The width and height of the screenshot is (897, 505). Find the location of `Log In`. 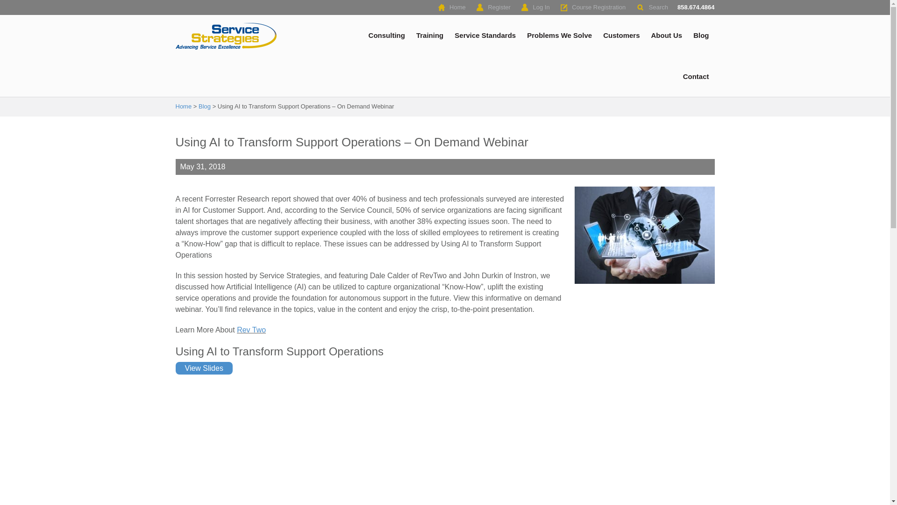

Log In is located at coordinates (540, 7).